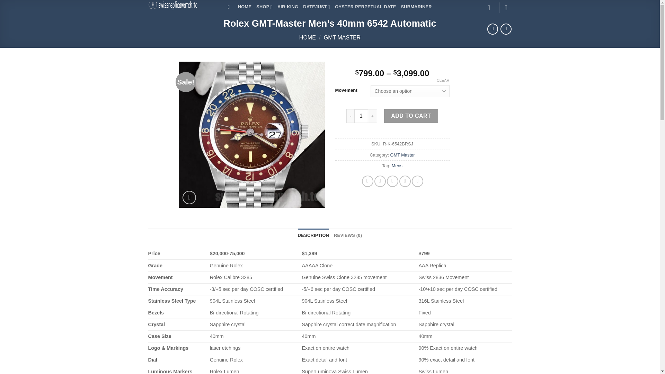 The height and width of the screenshot is (374, 665). Describe the element at coordinates (252, 135) in the screenshot. I see `R-K-6542BRSJ-1` at that location.